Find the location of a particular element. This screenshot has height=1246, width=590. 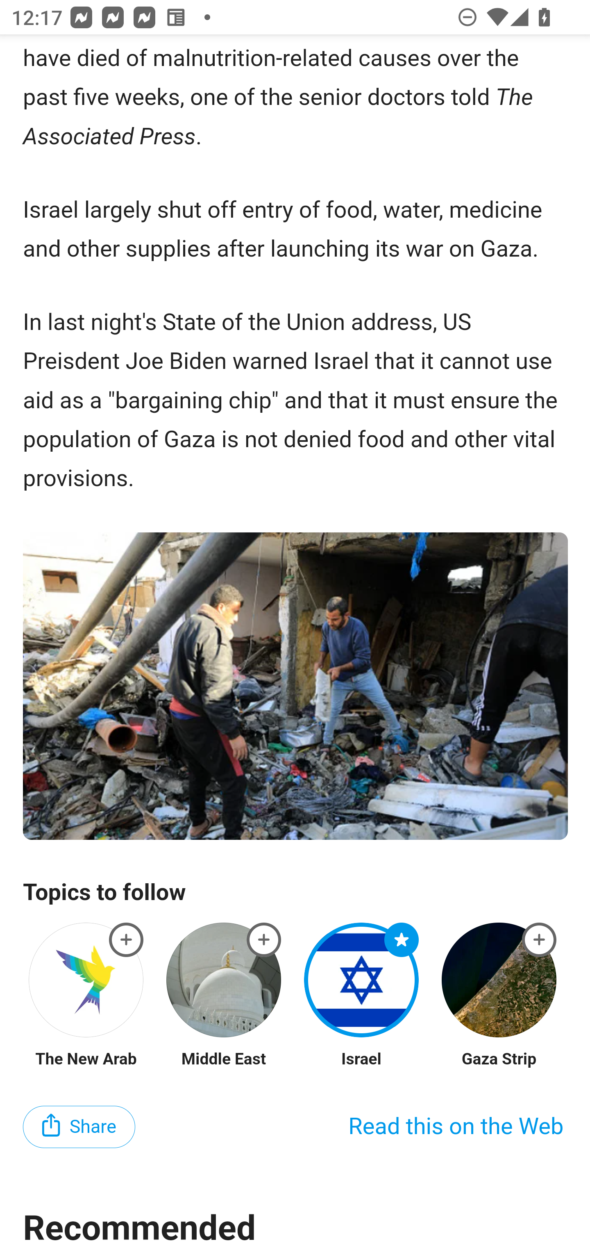

Read this on the Web is located at coordinates (456, 1126).